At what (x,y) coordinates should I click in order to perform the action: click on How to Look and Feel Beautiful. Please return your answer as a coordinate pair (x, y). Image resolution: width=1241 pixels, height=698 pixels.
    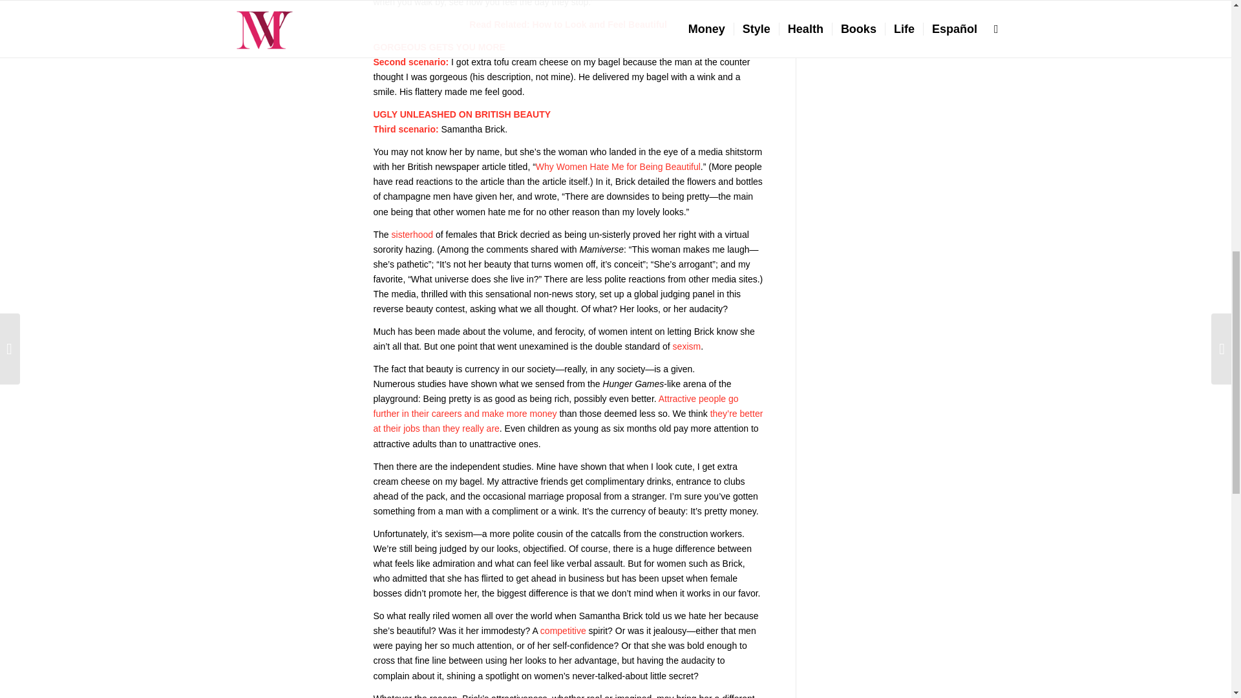
    Looking at the image, I should click on (600, 25).